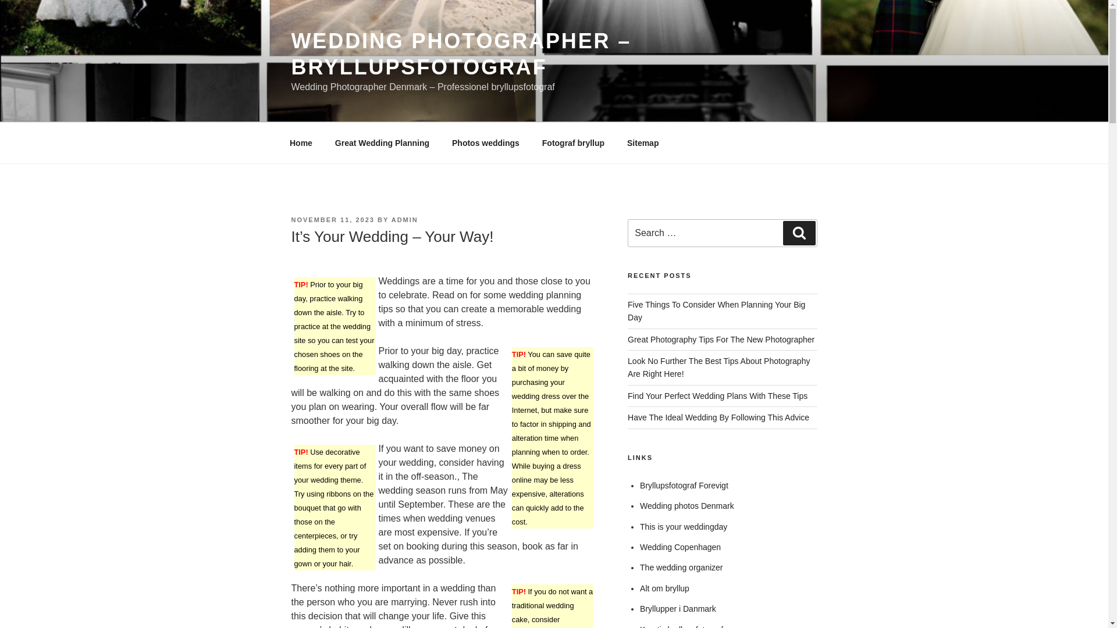 The width and height of the screenshot is (1117, 628). I want to click on Great Photography Tips For The New Photographer, so click(721, 339).